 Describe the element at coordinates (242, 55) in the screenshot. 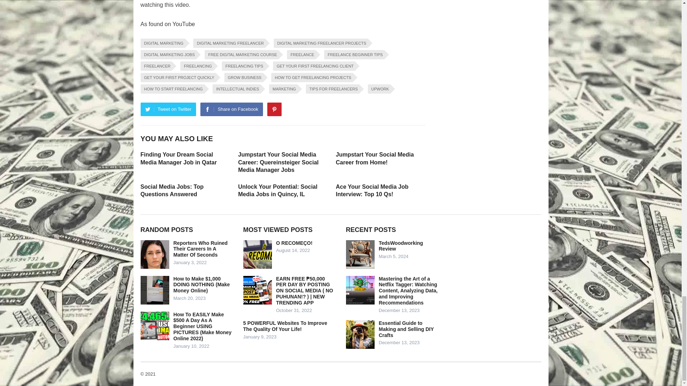

I see `FREE DIGITAL MARKETING COURSE` at that location.